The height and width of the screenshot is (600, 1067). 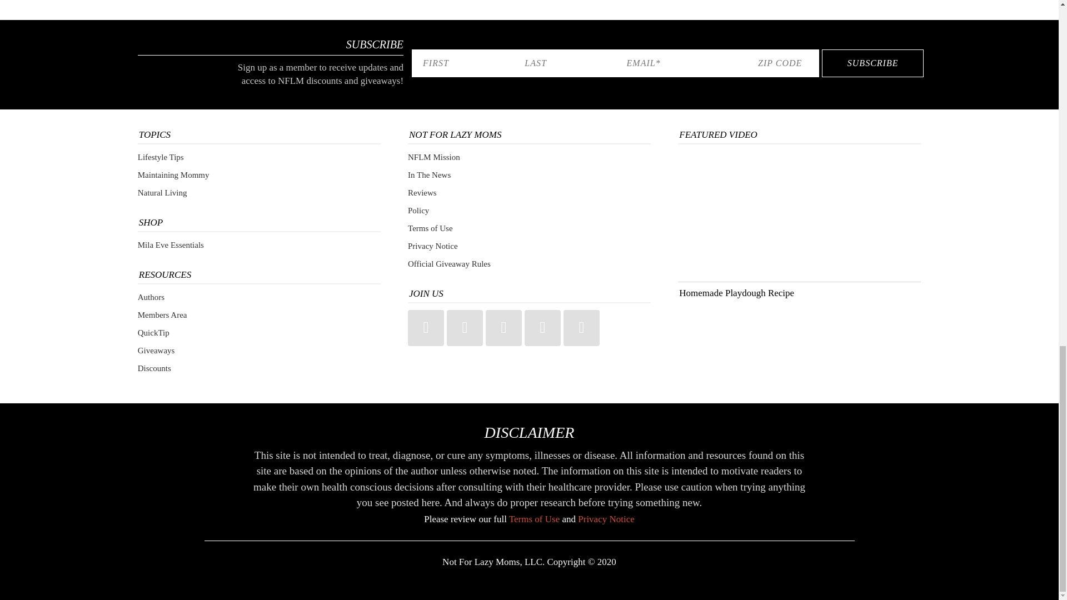 What do you see at coordinates (465, 328) in the screenshot?
I see `Twitter` at bounding box center [465, 328].